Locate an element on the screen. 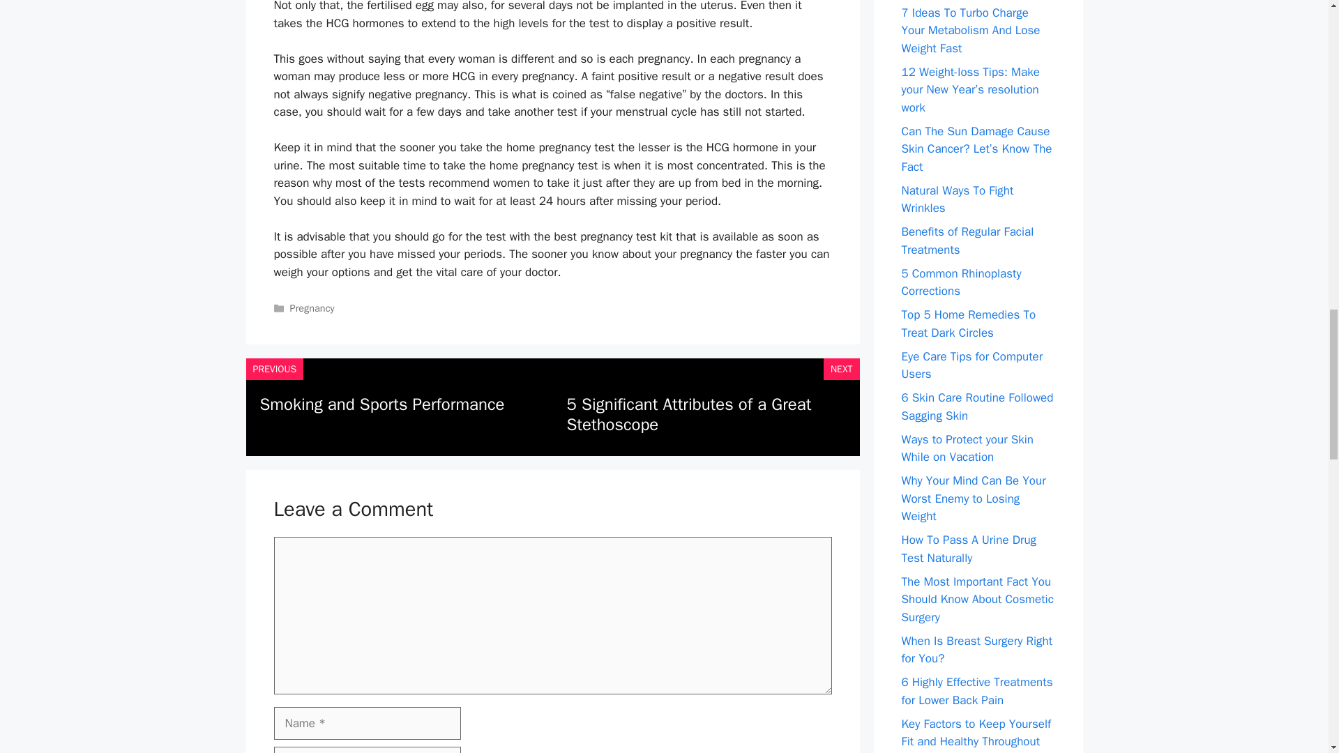 Image resolution: width=1339 pixels, height=753 pixels. Smoking and Sports Performance is located at coordinates (382, 404).